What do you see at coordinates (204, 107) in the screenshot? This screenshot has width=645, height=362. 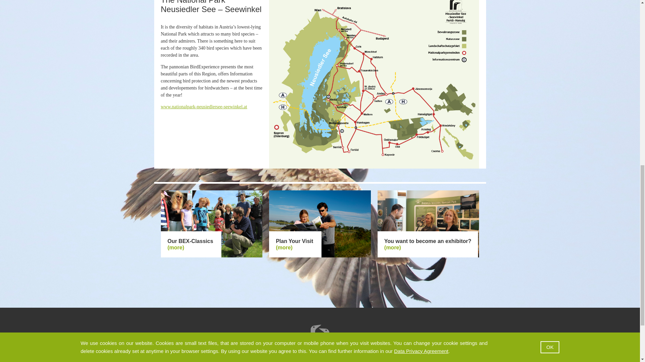 I see `www.nationalpark-neusiedlersee-seewinkel.at` at bounding box center [204, 107].